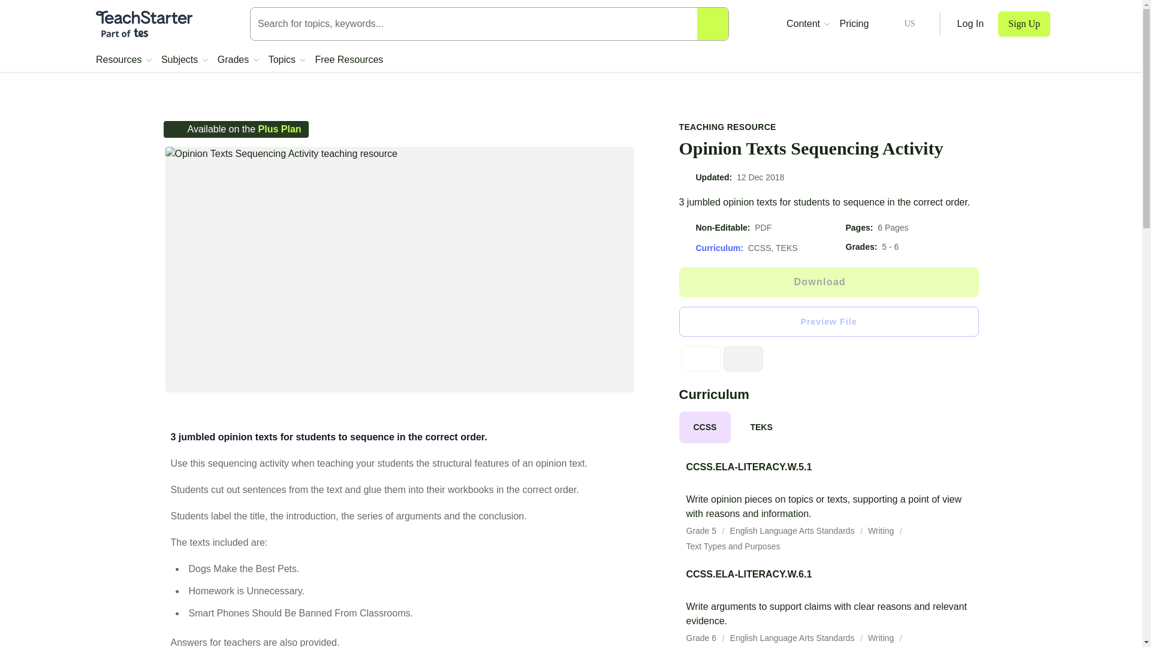 The image size is (1151, 647). I want to click on Pricing, so click(854, 24).